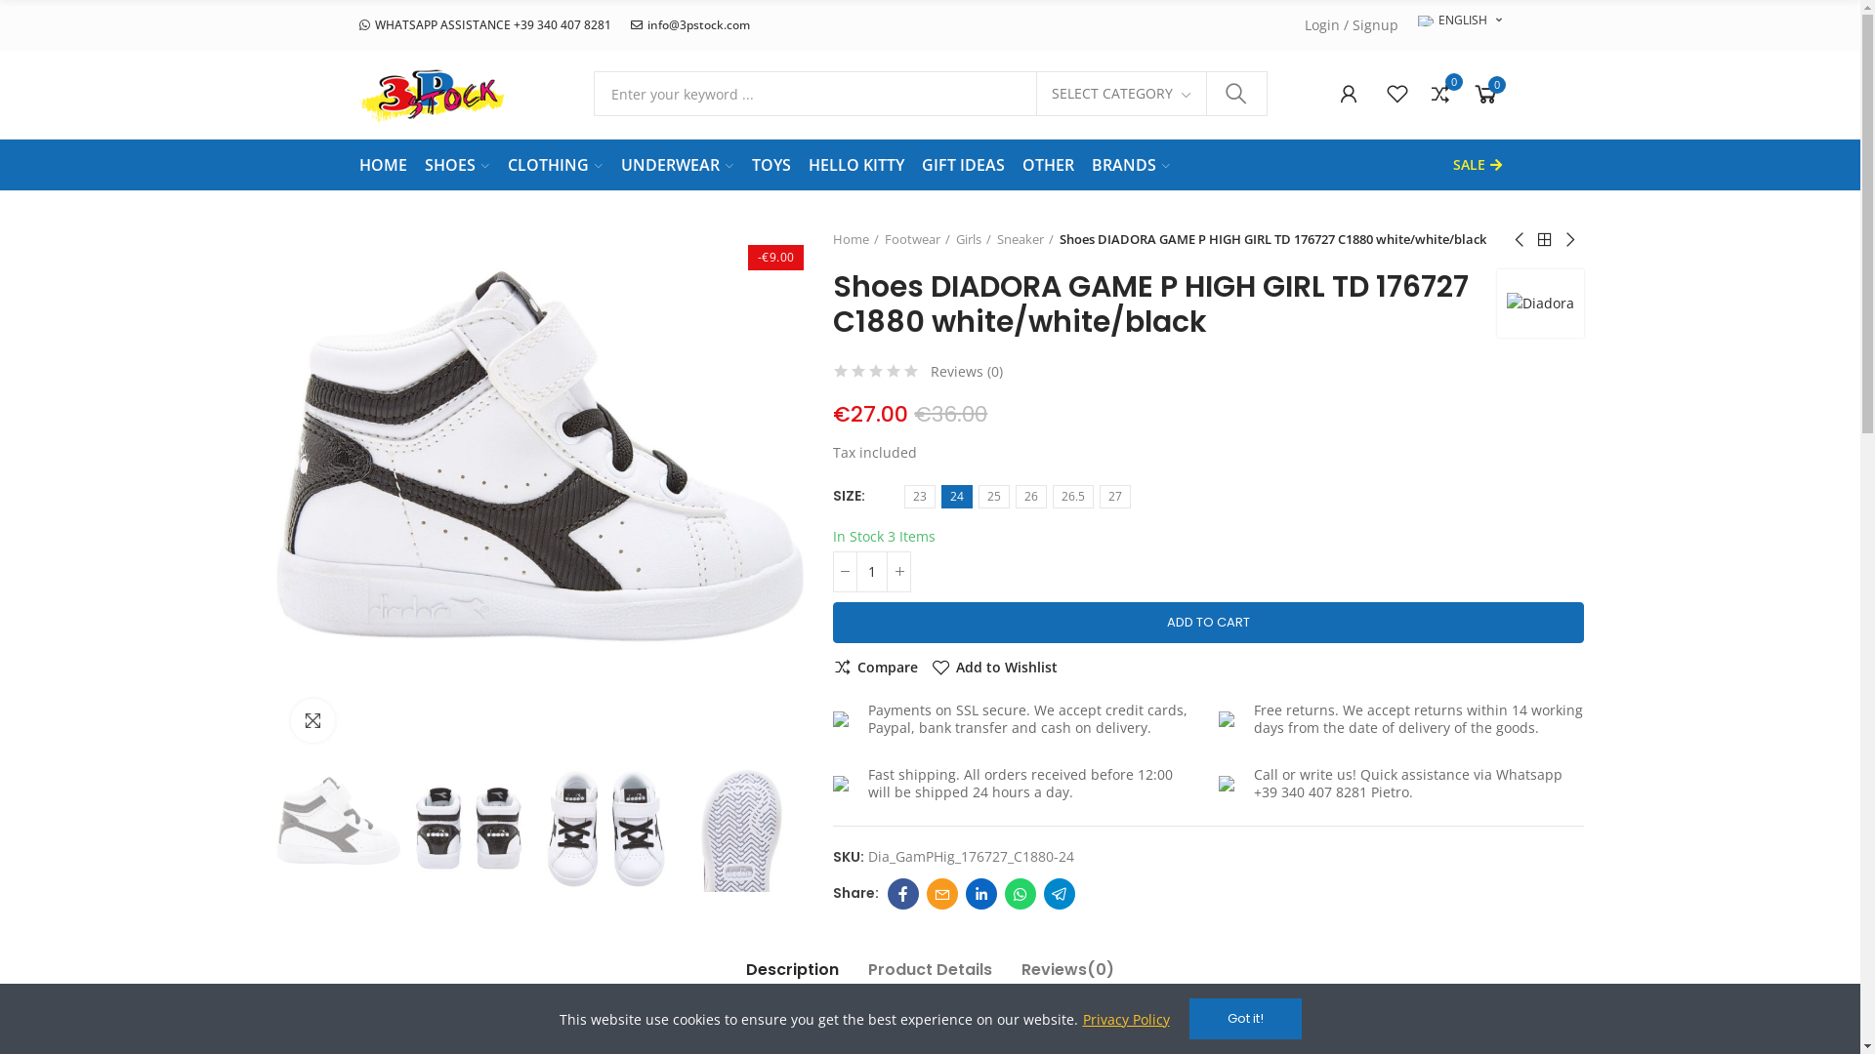 This screenshot has height=1054, width=1875. What do you see at coordinates (1047, 165) in the screenshot?
I see `OTHER` at bounding box center [1047, 165].